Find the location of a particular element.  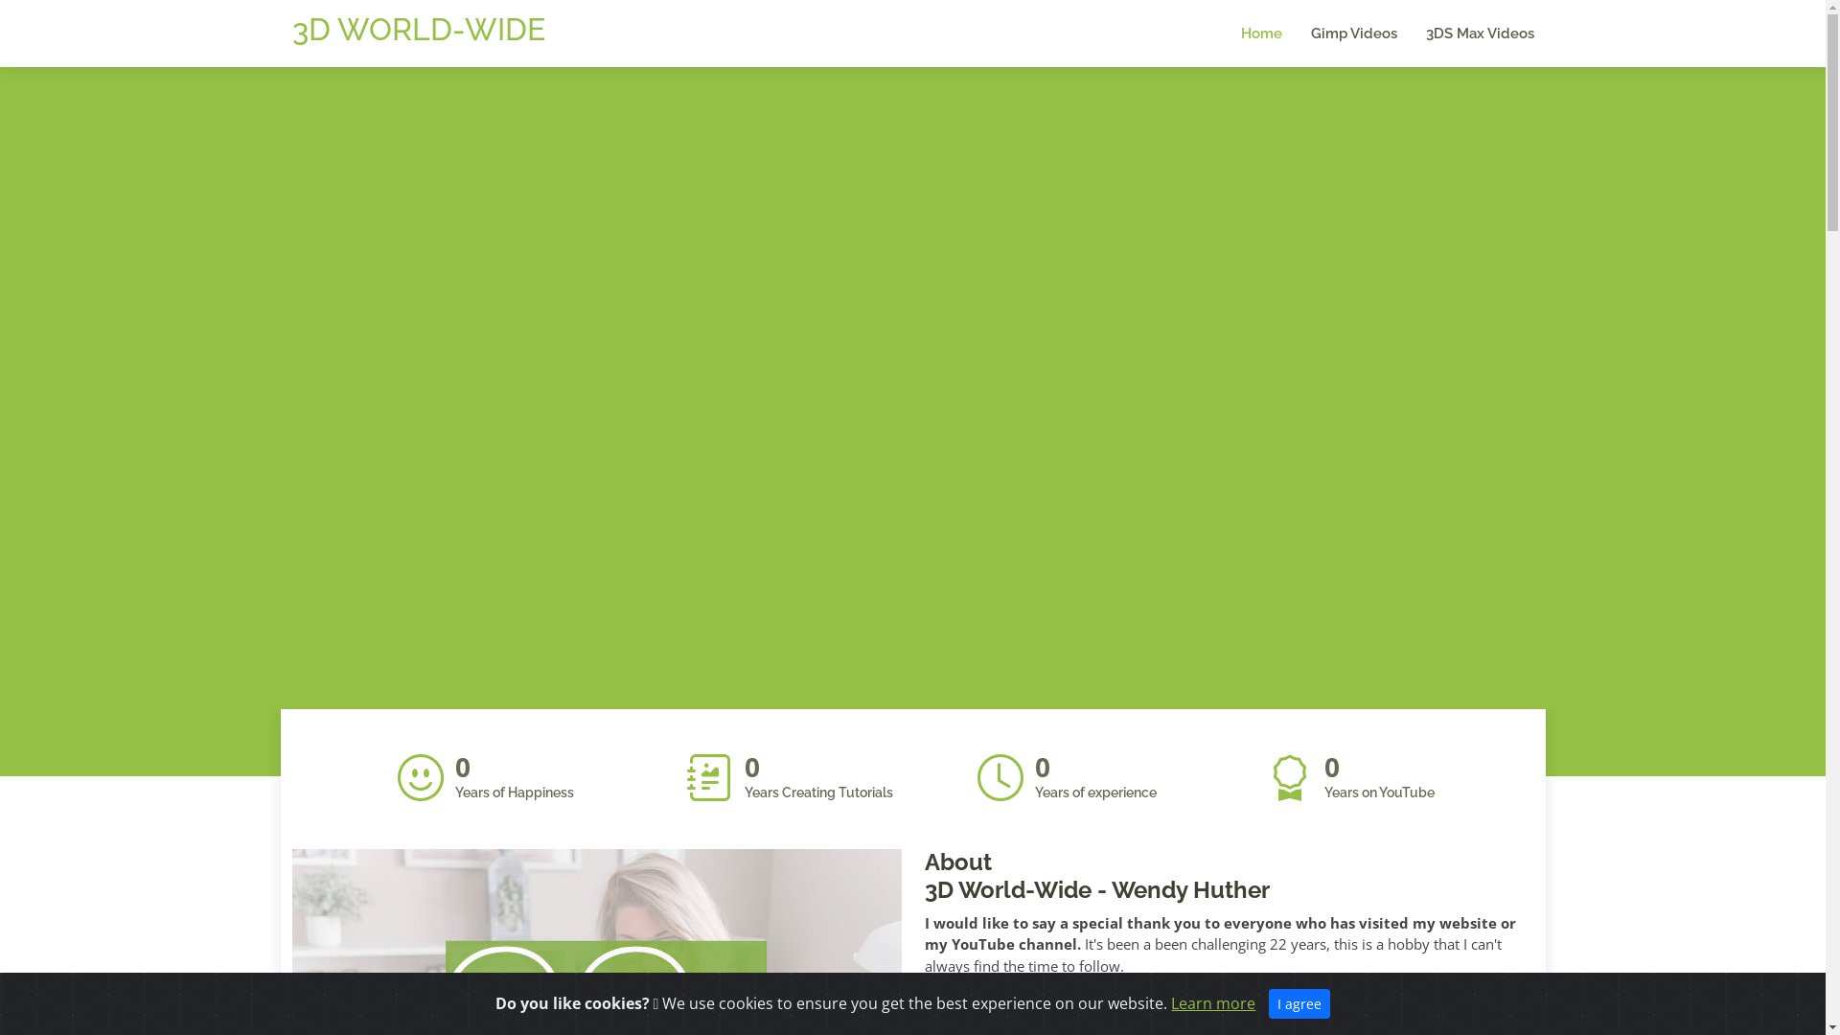

Learn more is located at coordinates (1213, 1003).